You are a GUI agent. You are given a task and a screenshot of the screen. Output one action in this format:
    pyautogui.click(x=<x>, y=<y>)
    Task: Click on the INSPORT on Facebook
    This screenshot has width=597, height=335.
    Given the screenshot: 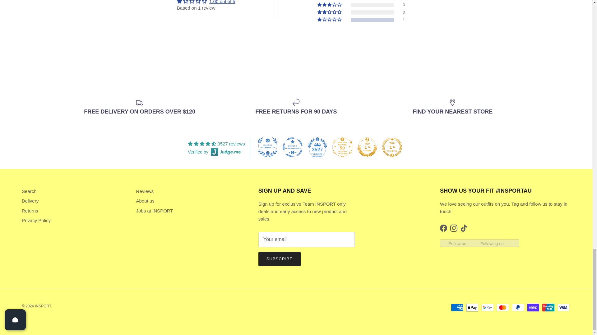 What is the action you would take?
    pyautogui.click(x=443, y=228)
    